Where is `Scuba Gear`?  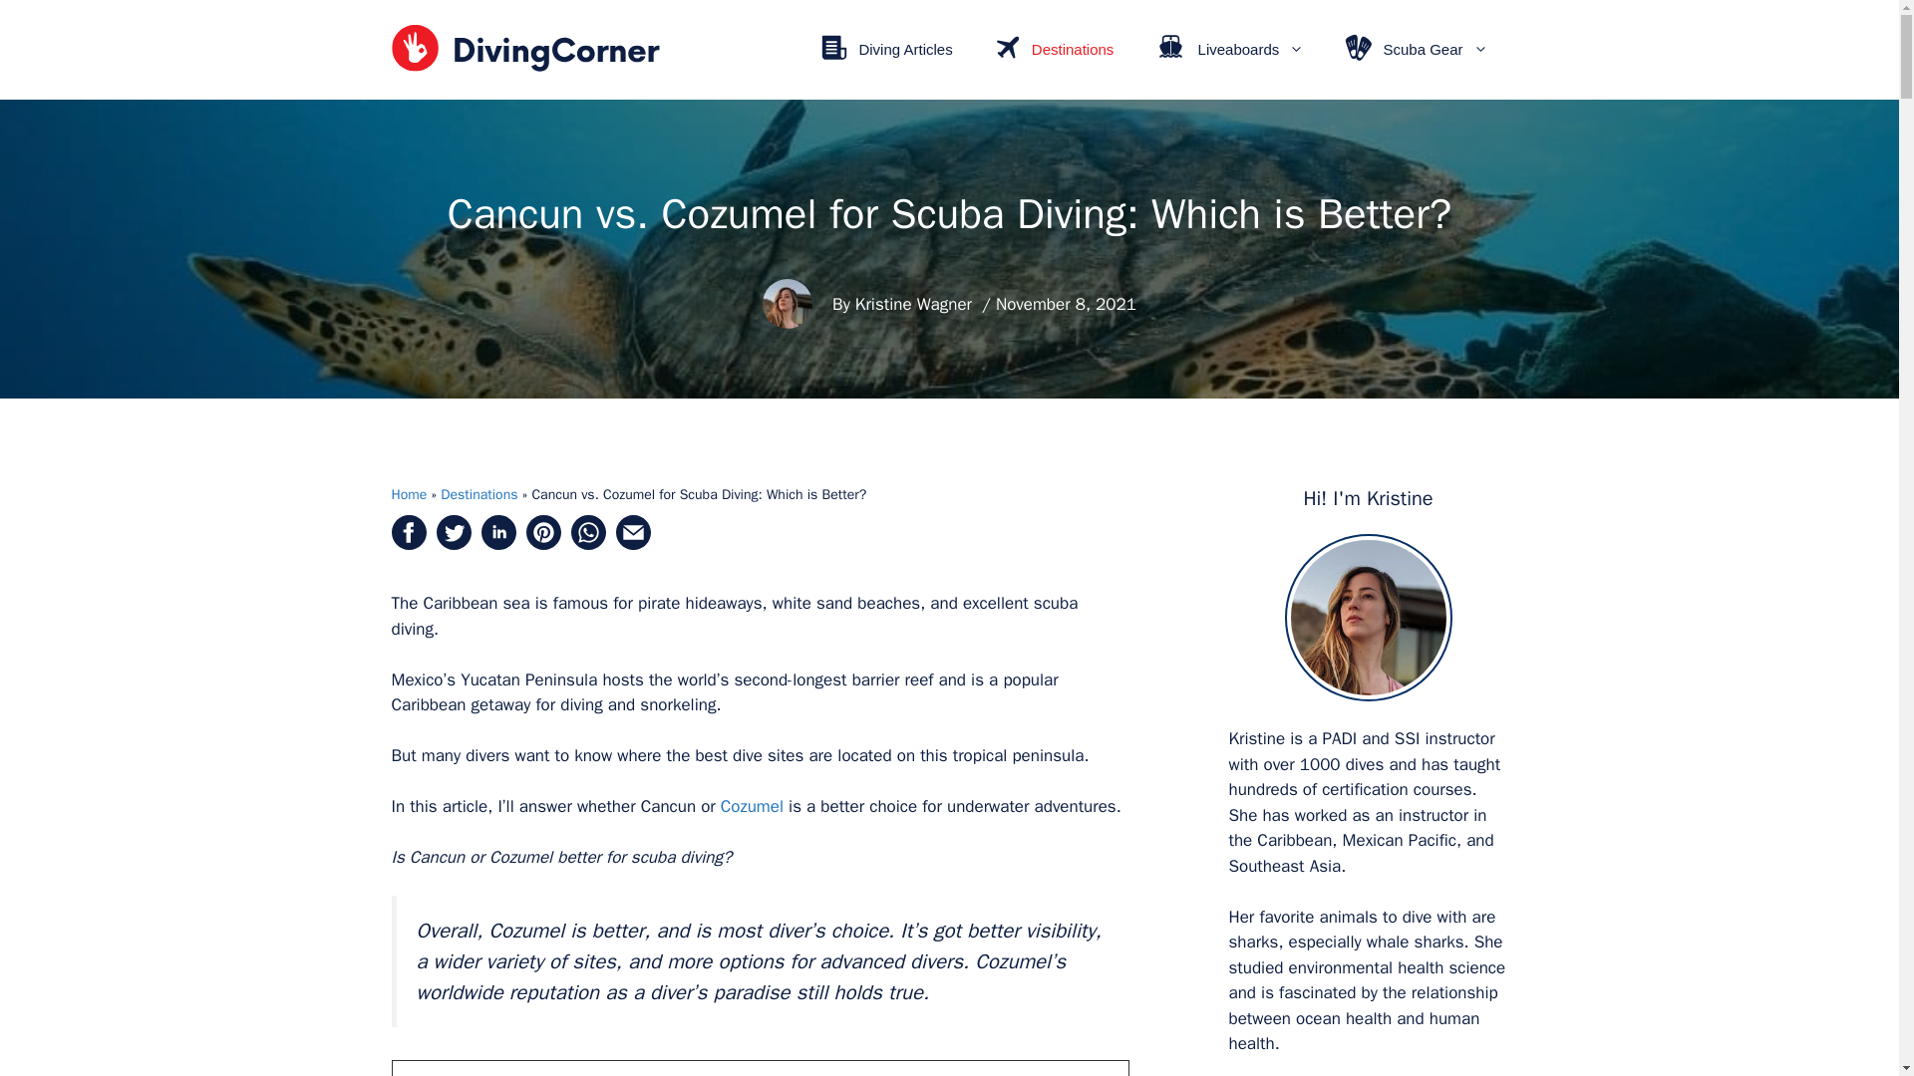 Scuba Gear is located at coordinates (1416, 50).